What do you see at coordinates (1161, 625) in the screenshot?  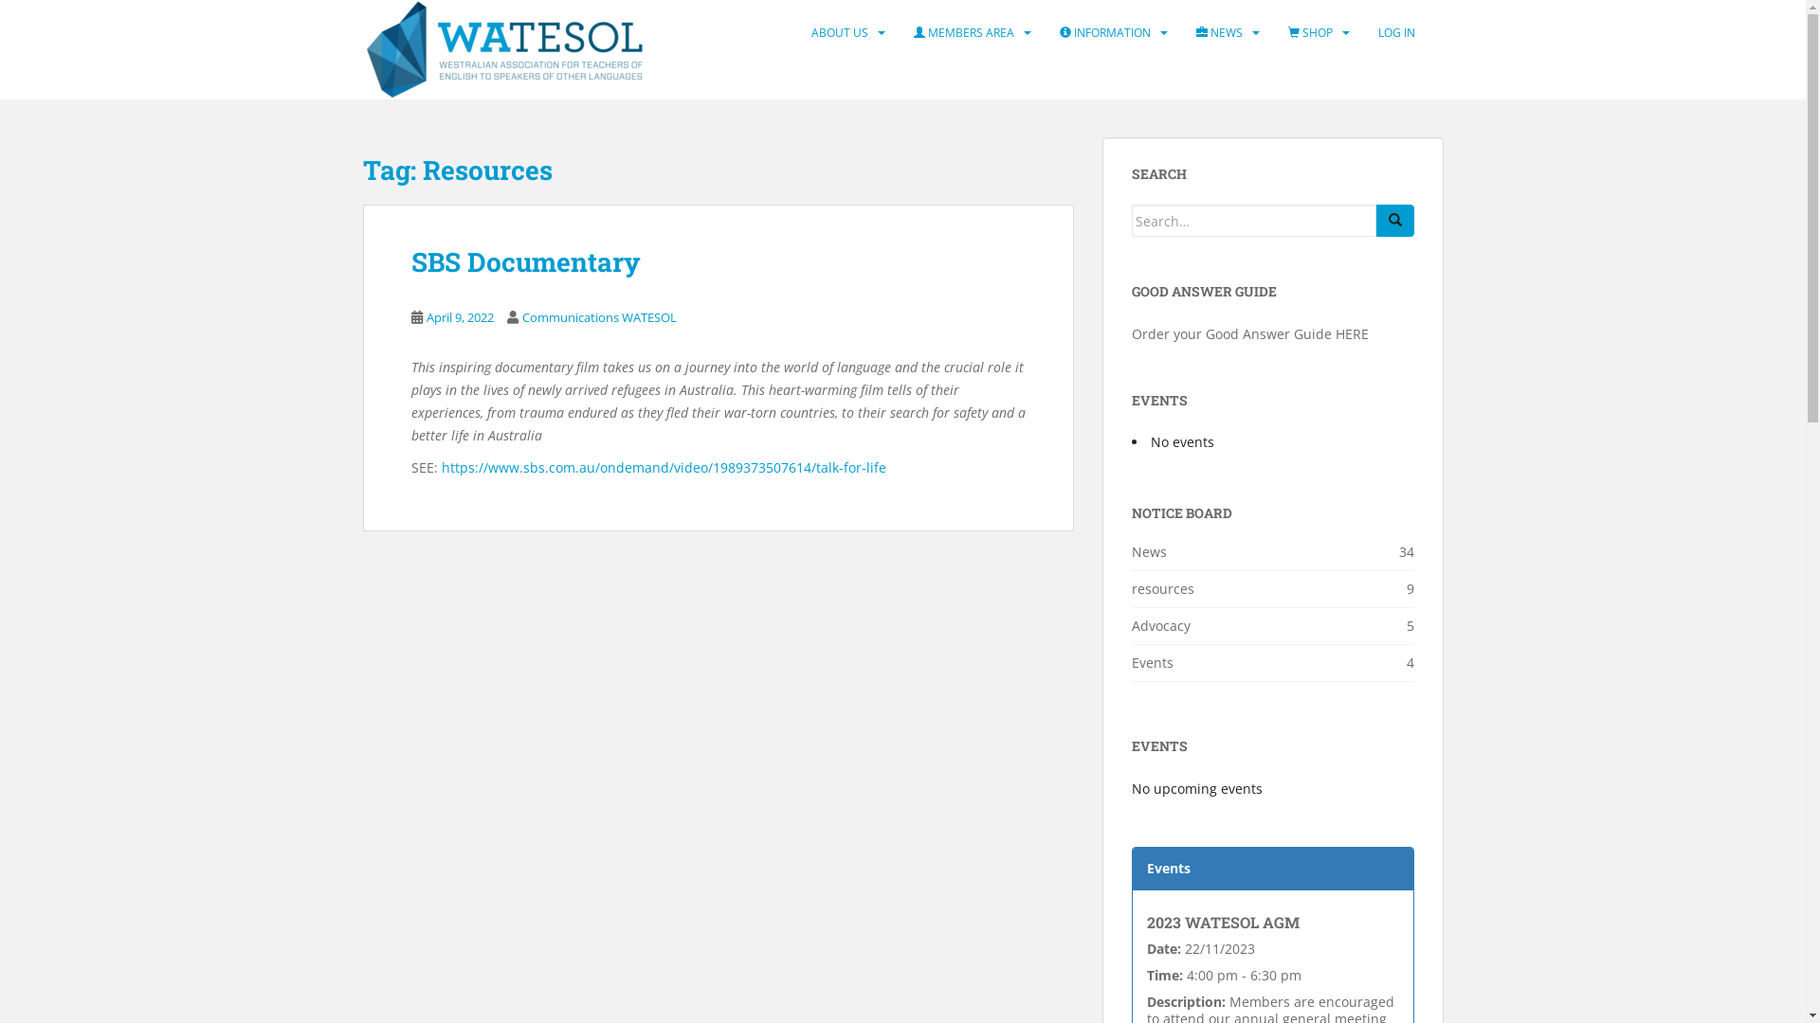 I see `Advocacy` at bounding box center [1161, 625].